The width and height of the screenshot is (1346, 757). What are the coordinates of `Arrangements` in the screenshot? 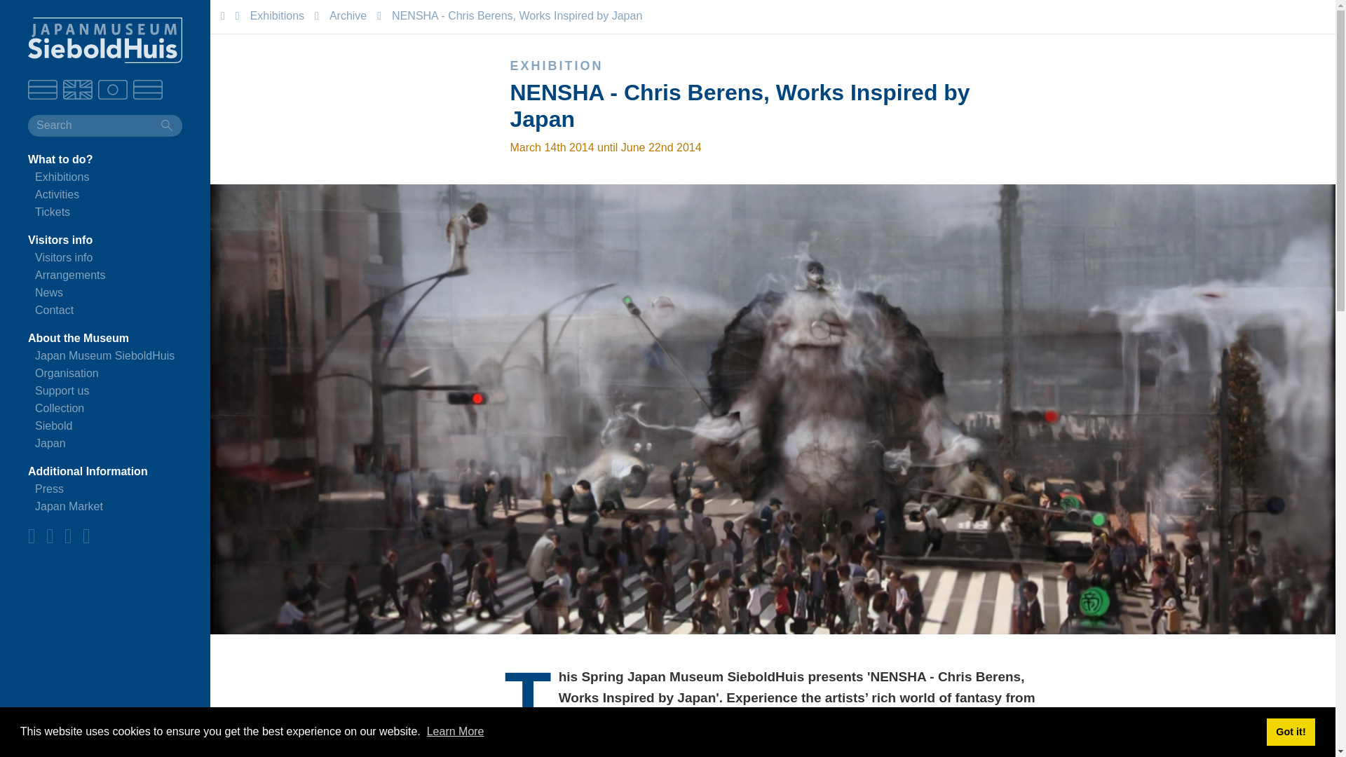 It's located at (70, 275).